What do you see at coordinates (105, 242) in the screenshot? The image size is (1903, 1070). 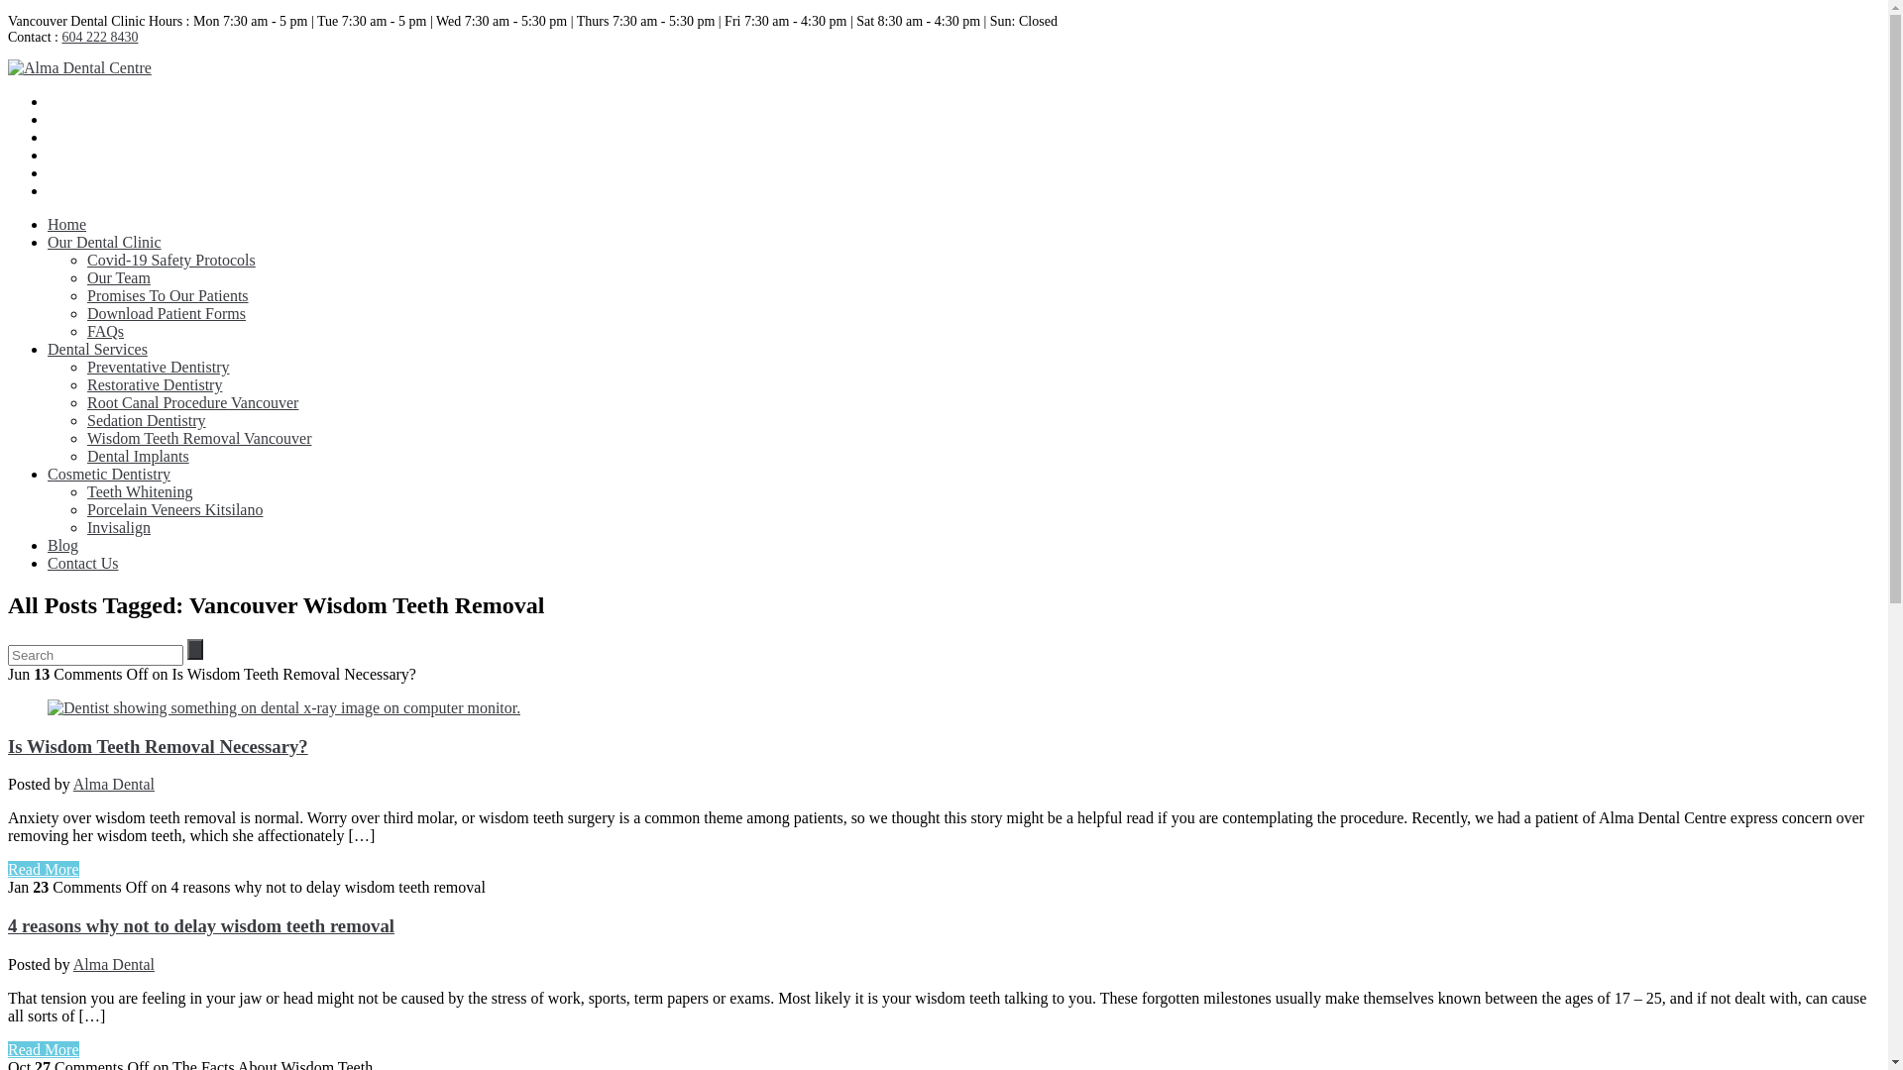 I see `Our Dental Clinic` at bounding box center [105, 242].